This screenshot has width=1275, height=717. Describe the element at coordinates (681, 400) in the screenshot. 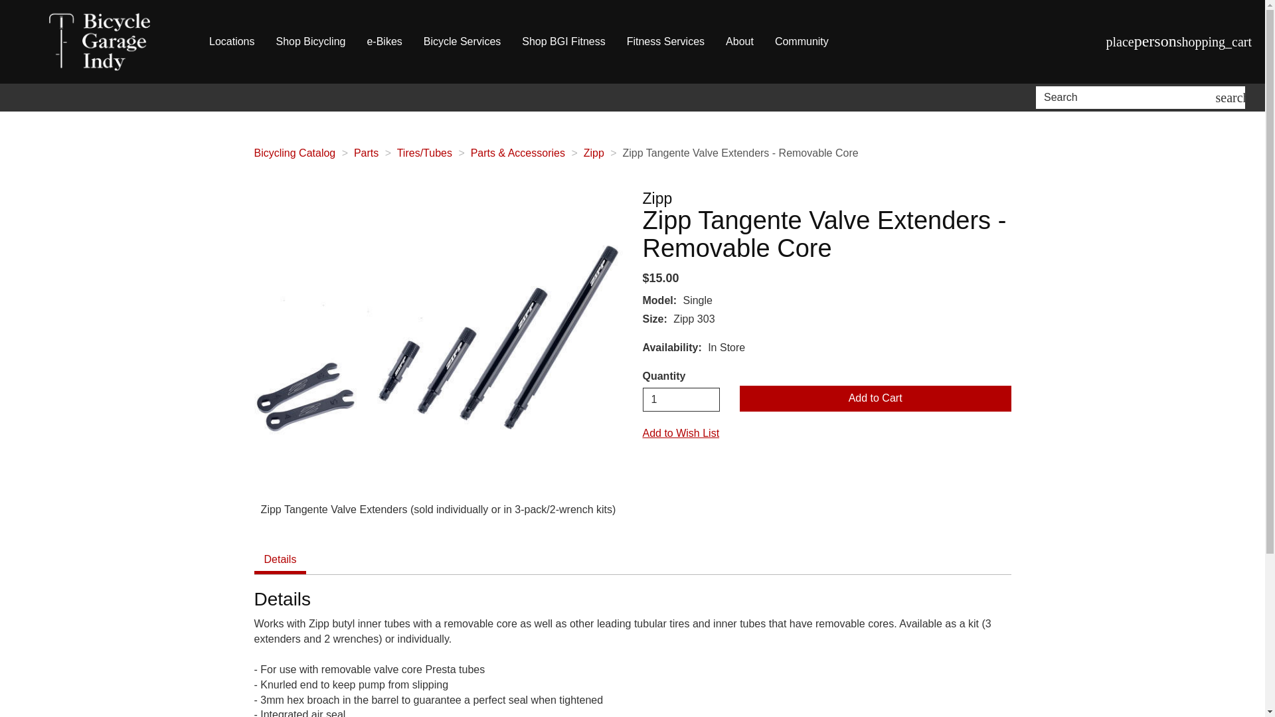

I see `1` at that location.